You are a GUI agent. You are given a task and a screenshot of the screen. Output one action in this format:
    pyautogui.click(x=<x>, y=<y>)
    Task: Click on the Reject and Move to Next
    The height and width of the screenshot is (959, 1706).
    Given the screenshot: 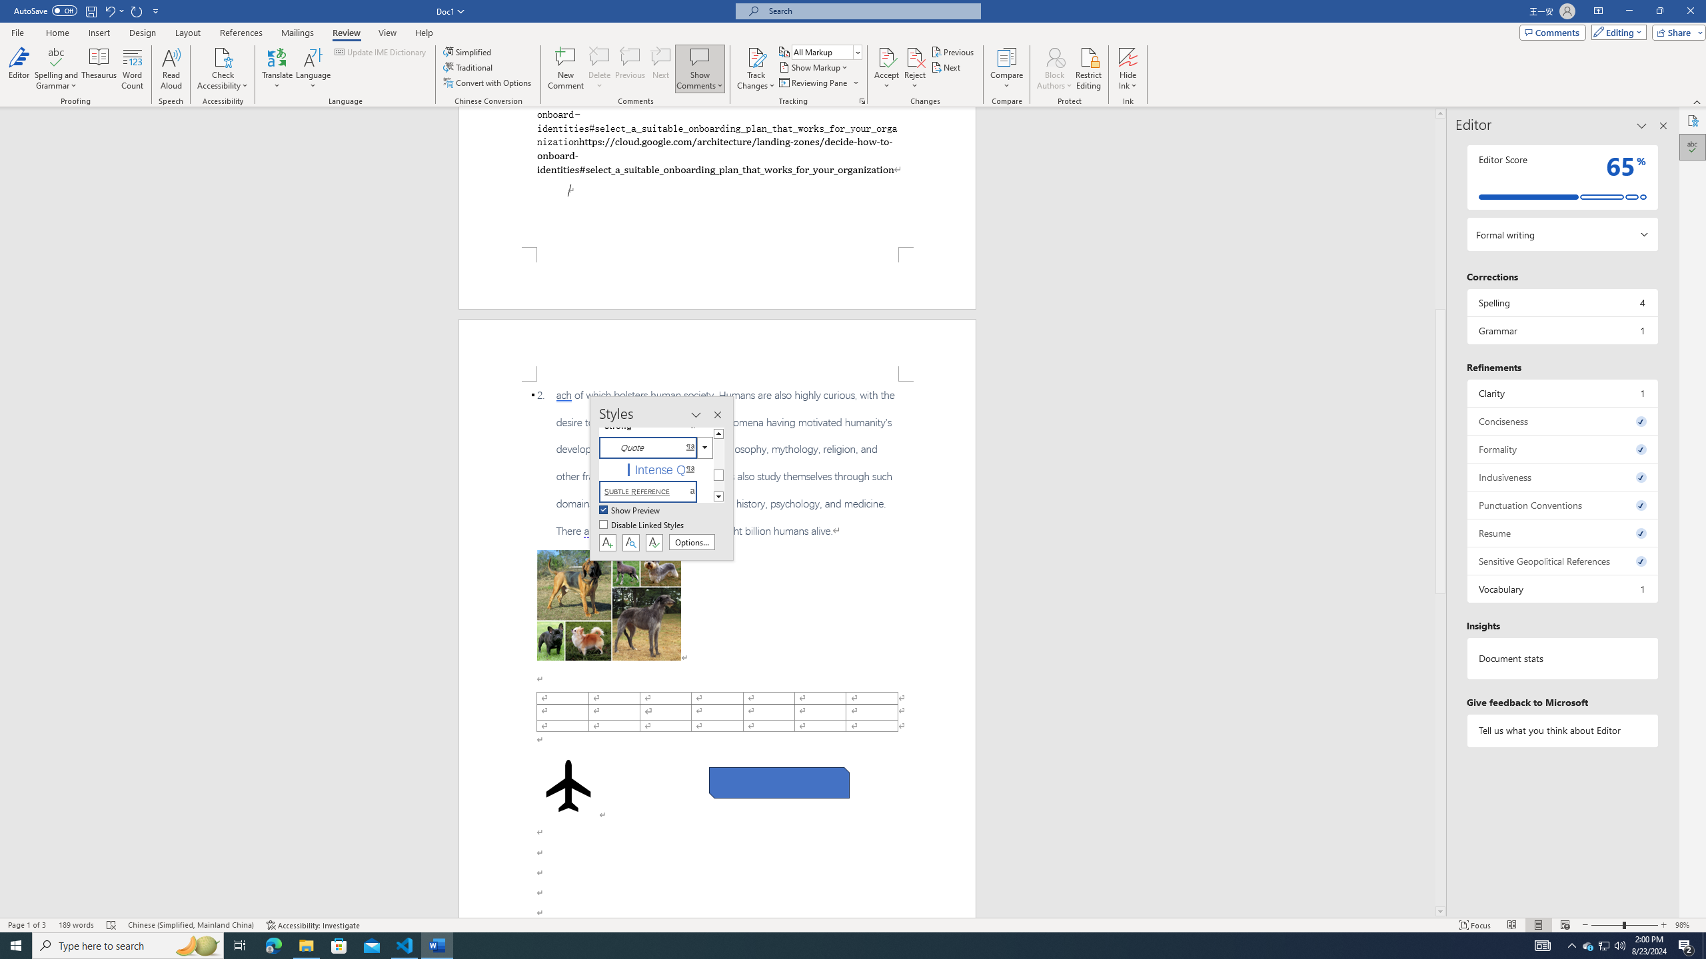 What is the action you would take?
    pyautogui.click(x=915, y=57)
    